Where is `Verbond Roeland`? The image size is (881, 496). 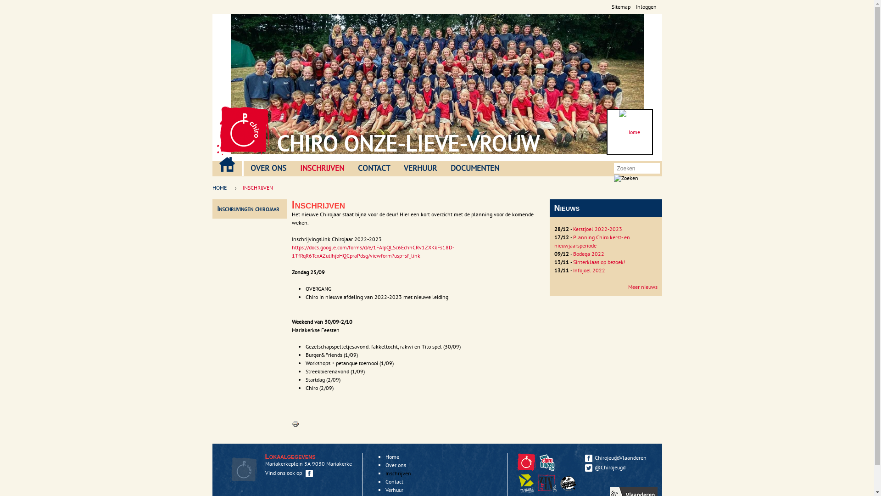
Verbond Roeland is located at coordinates (568, 483).